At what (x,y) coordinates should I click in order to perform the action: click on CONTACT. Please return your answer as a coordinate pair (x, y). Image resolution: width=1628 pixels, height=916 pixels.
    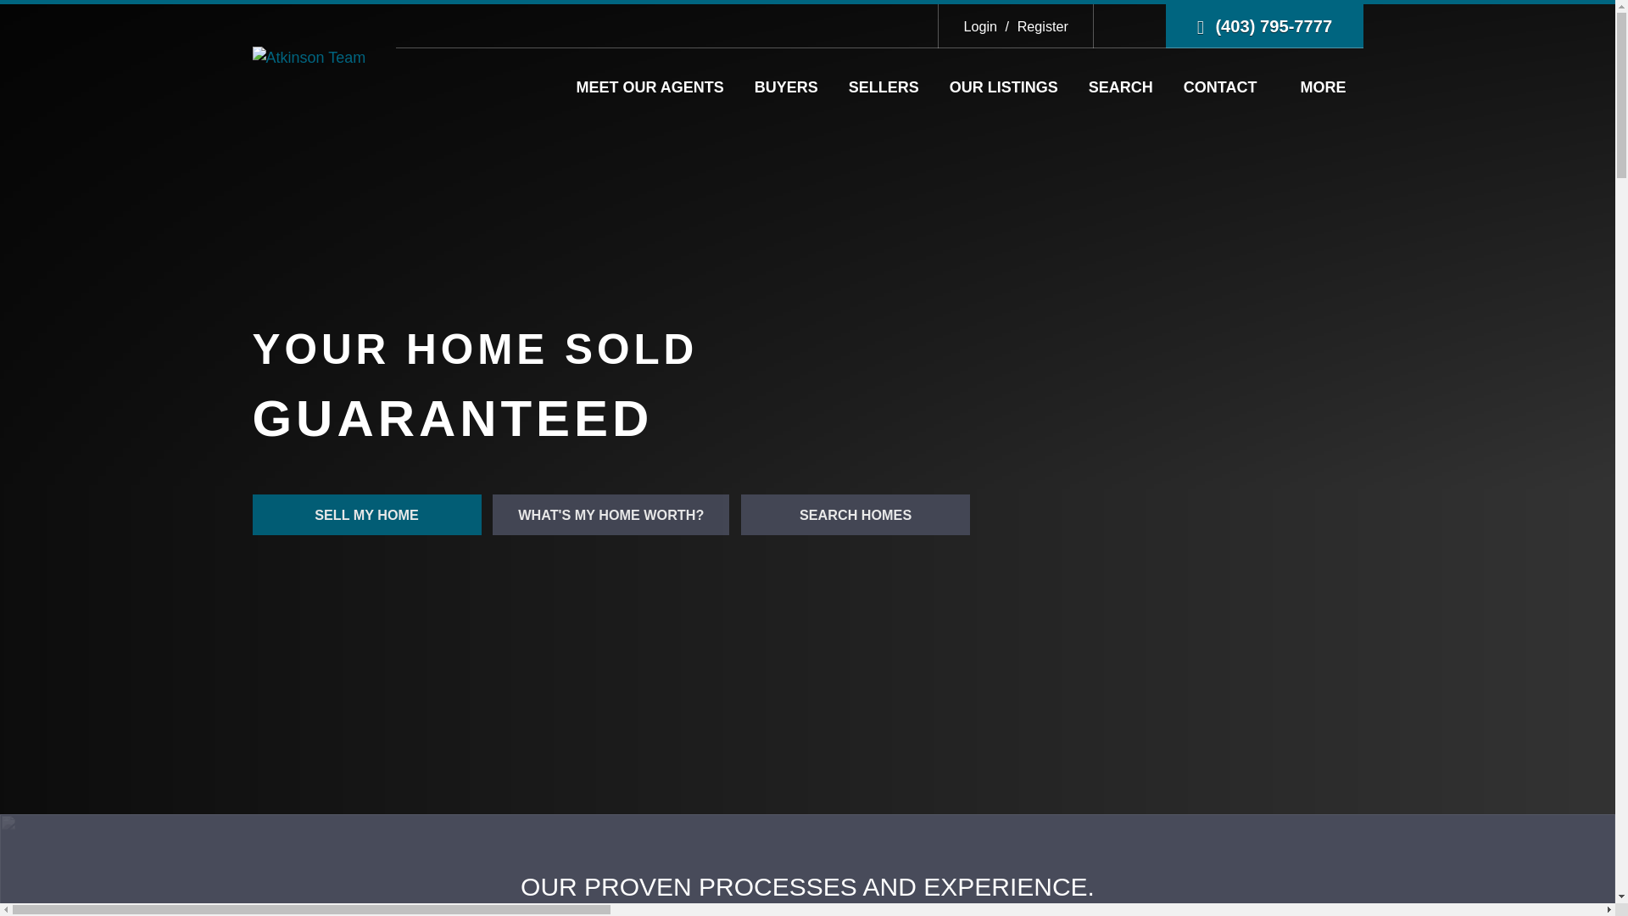
    Looking at the image, I should click on (1221, 87).